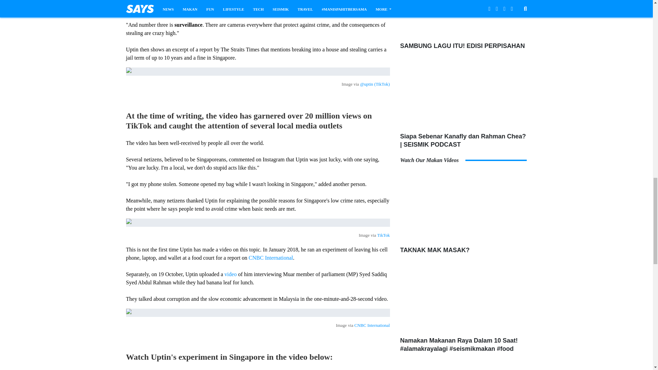 The image size is (658, 370). I want to click on Image from TikTok, so click(258, 223).